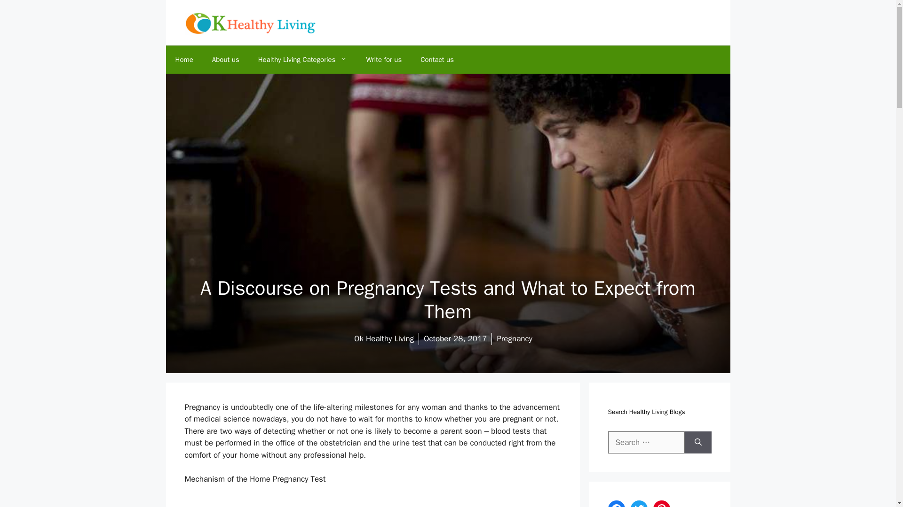  I want to click on Healthy Living Categories, so click(303, 59).